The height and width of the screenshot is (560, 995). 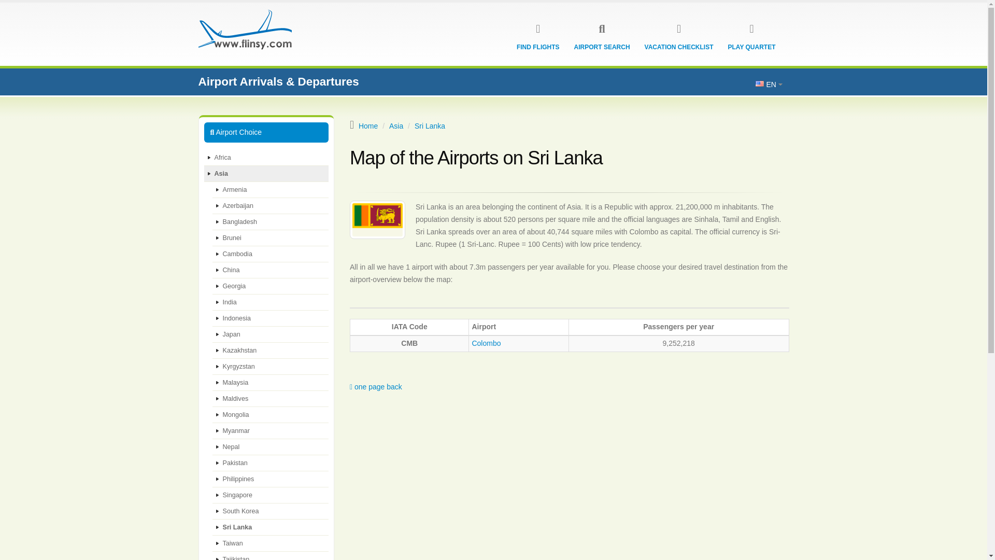 What do you see at coordinates (271, 543) in the screenshot?
I see `Taiwan` at bounding box center [271, 543].